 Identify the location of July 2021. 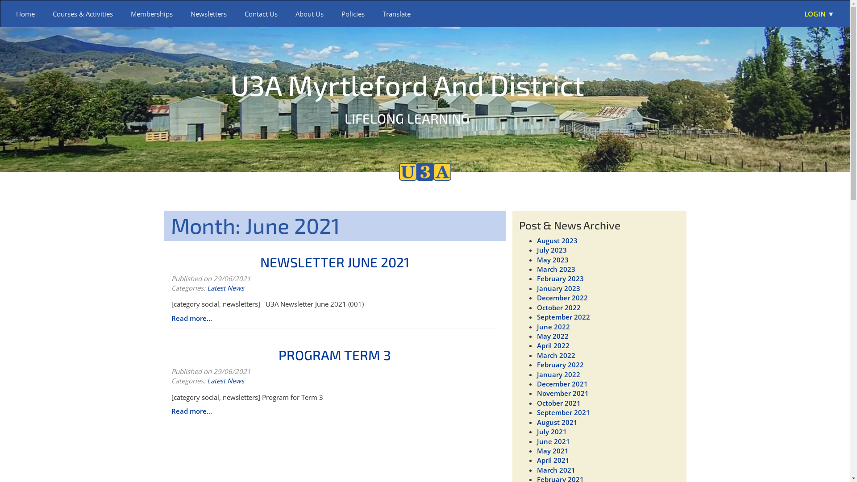
(552, 432).